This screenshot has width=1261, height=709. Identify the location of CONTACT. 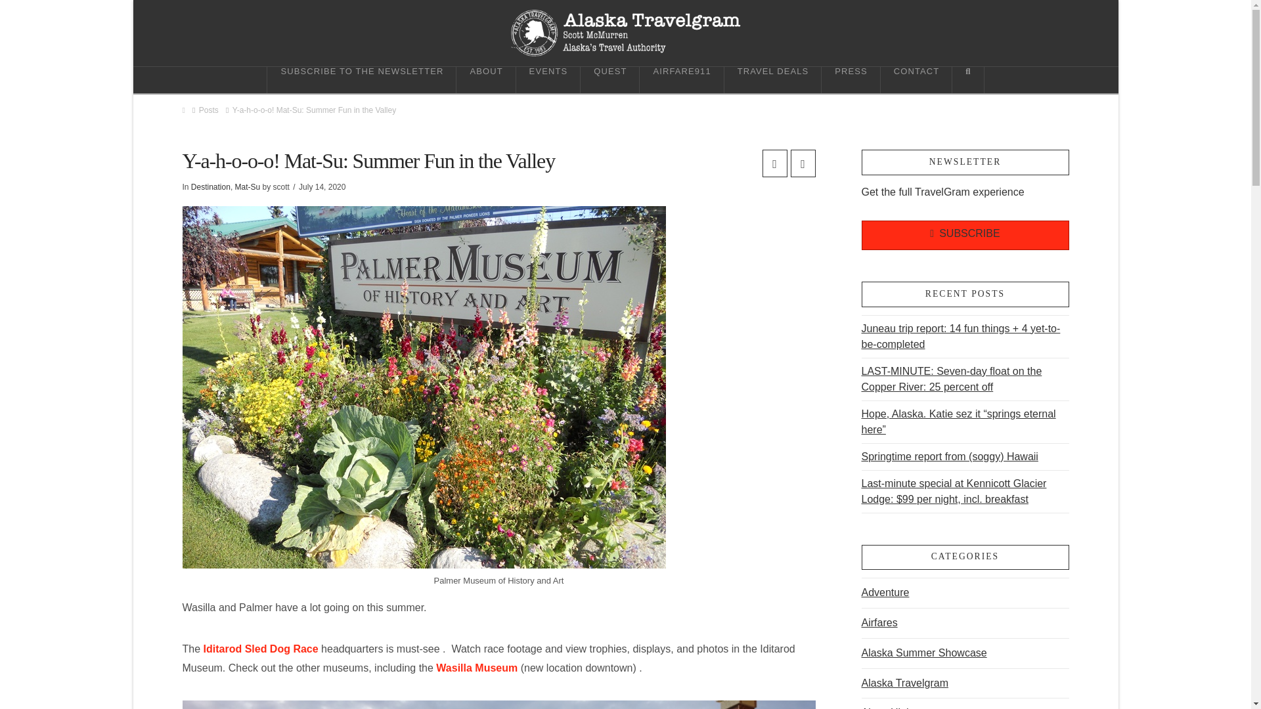
(917, 79).